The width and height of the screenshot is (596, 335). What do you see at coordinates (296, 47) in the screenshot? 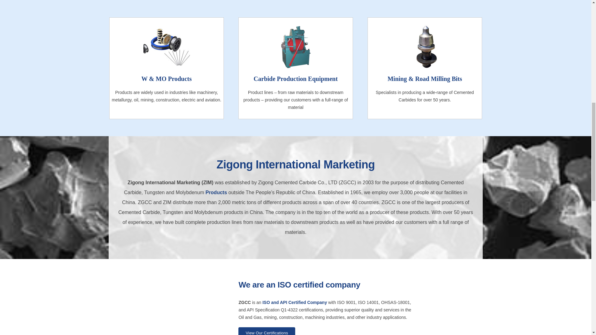
I see `equipment-a` at bounding box center [296, 47].